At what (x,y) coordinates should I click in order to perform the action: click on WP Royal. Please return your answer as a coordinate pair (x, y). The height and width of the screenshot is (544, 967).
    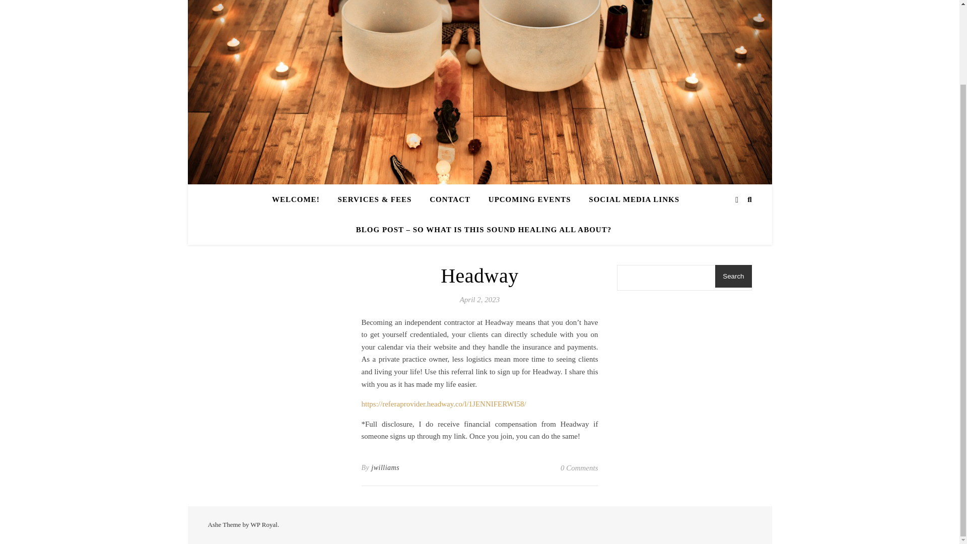
    Looking at the image, I should click on (264, 524).